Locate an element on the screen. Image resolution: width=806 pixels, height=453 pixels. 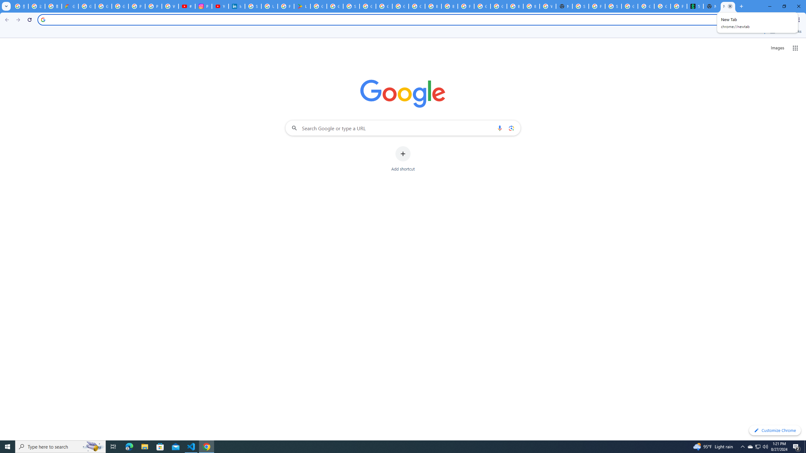
Sign in - Google Accounts is located at coordinates (581, 6).